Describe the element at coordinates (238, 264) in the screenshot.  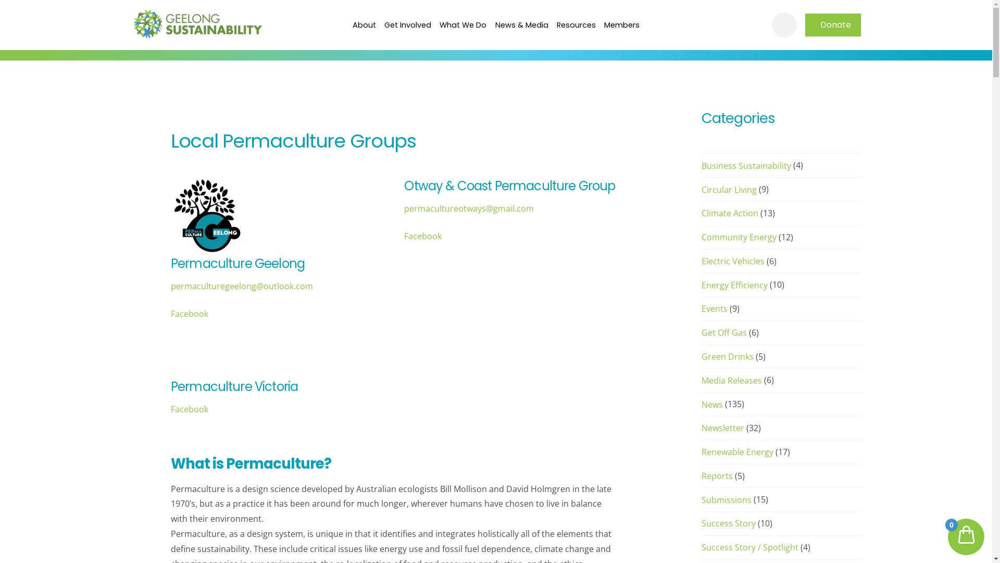
I see `Permaculture Geelong` at that location.